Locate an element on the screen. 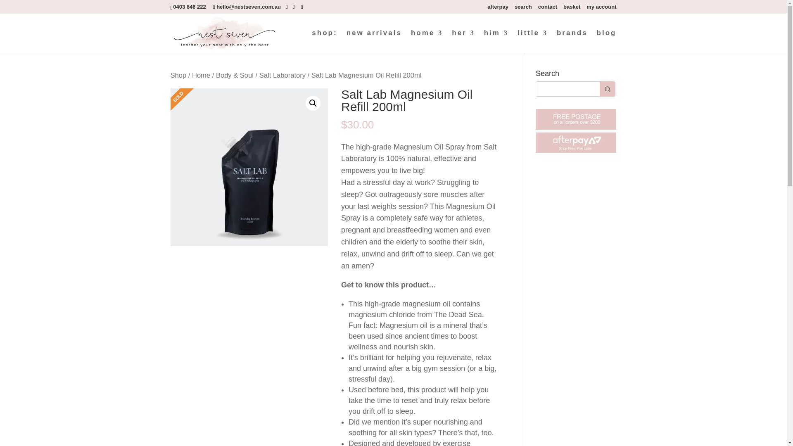 Image resolution: width=793 pixels, height=446 pixels. him is located at coordinates (496, 42).